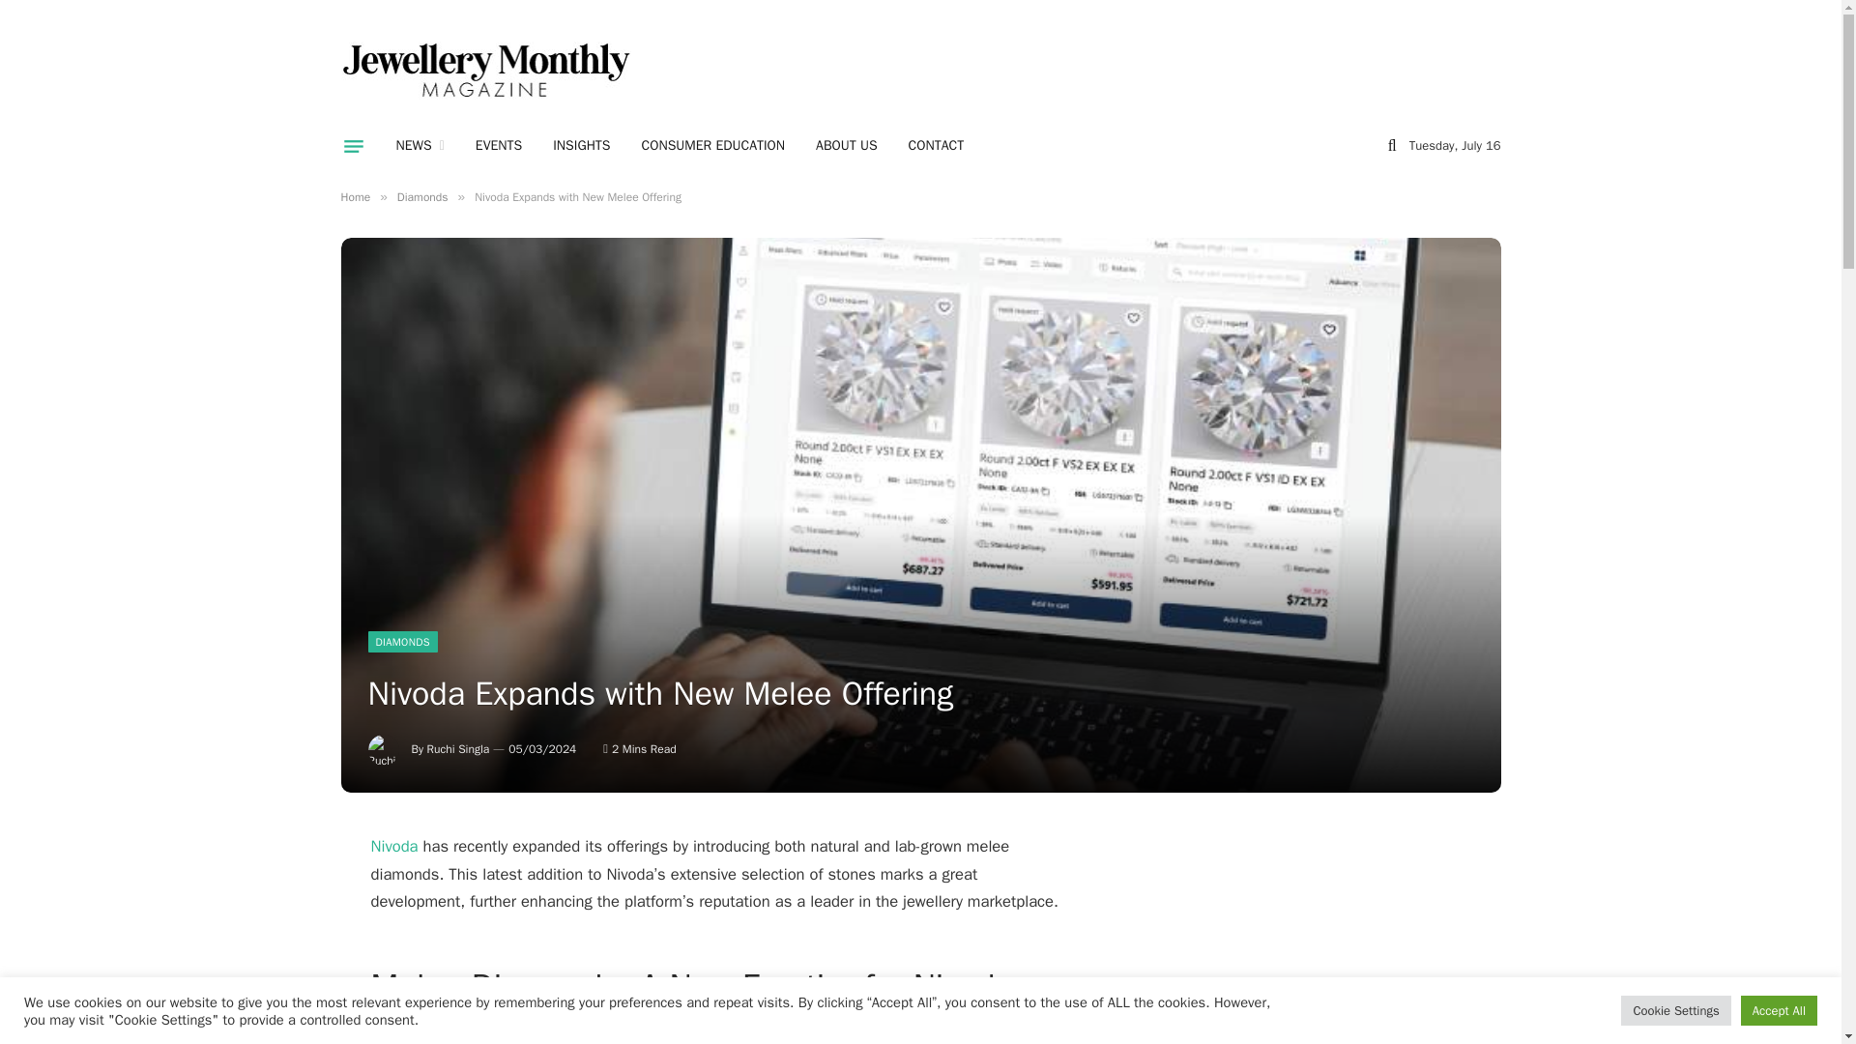  I want to click on CONSUMER EDUCATION, so click(713, 146).